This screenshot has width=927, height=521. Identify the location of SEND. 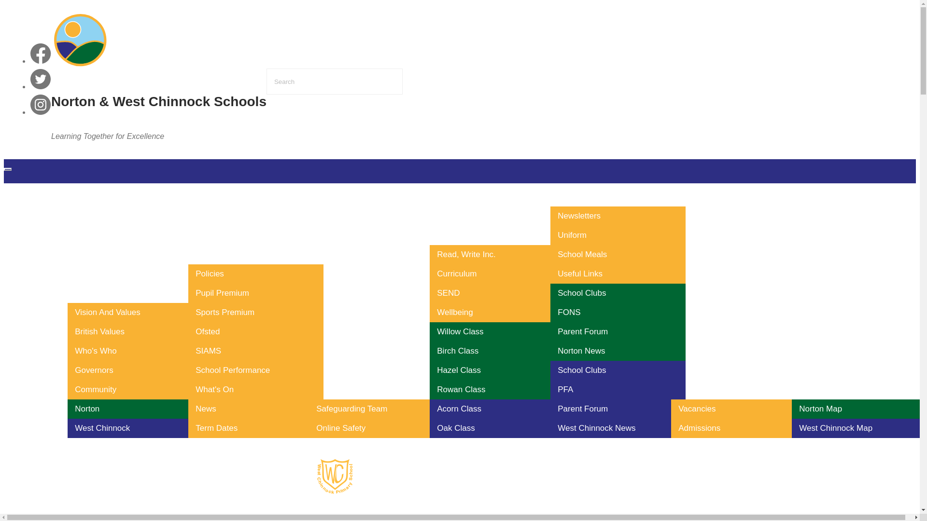
(497, 293).